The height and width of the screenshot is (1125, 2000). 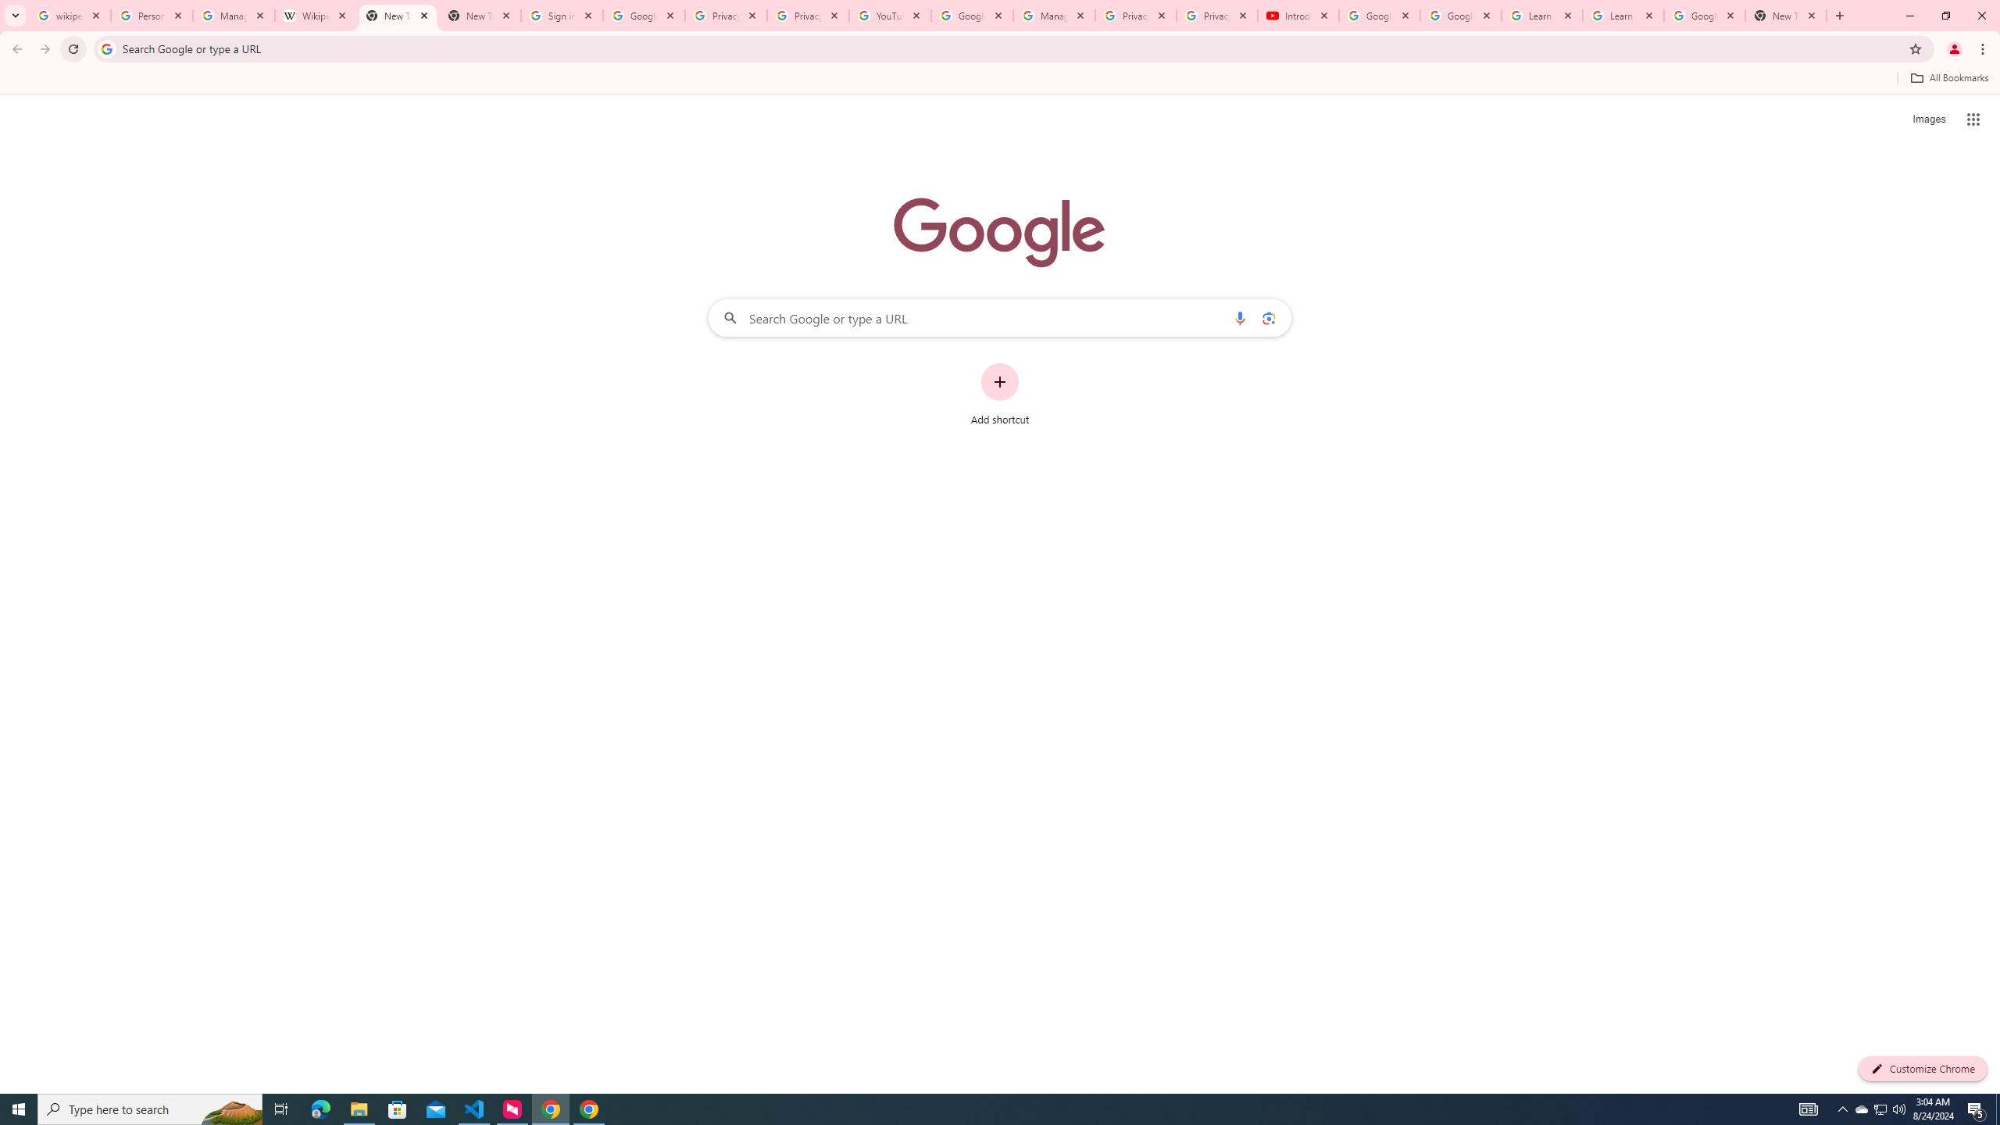 What do you see at coordinates (644, 16) in the screenshot?
I see `Google Drive: Sign-in` at bounding box center [644, 16].